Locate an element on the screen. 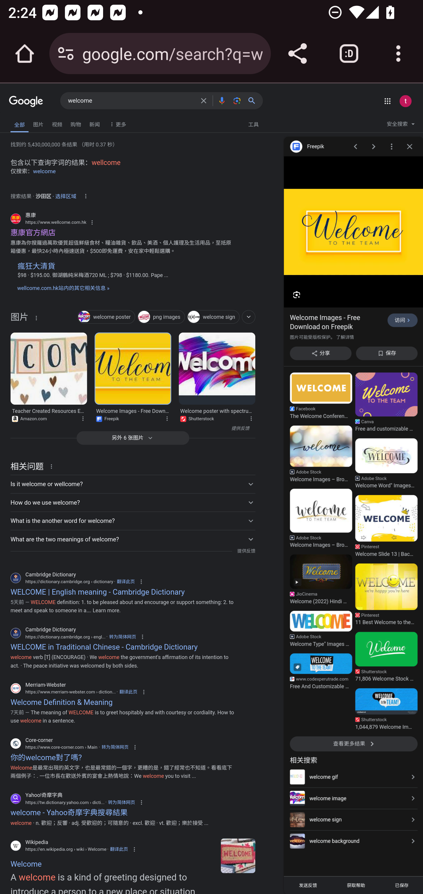 This screenshot has width=423, height=894. welcome is located at coordinates (131, 101).